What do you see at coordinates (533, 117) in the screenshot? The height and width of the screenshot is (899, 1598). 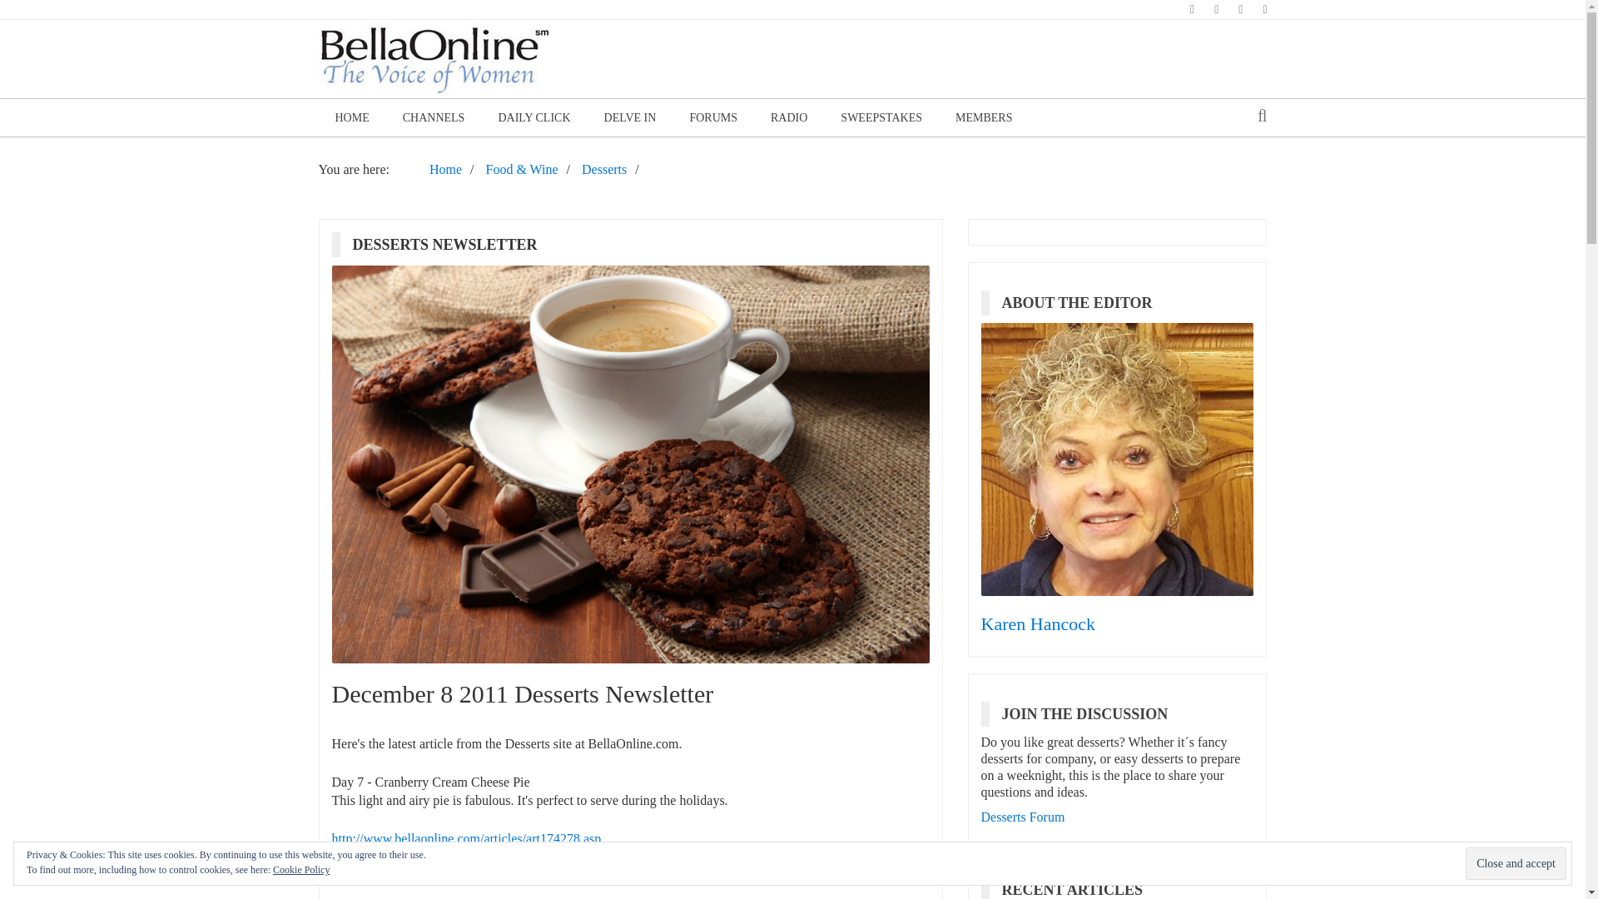 I see `DAILY CLICK` at bounding box center [533, 117].